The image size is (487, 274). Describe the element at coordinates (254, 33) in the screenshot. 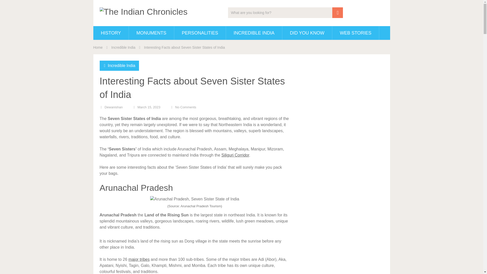

I see `INCREDIBLE INDIA` at that location.